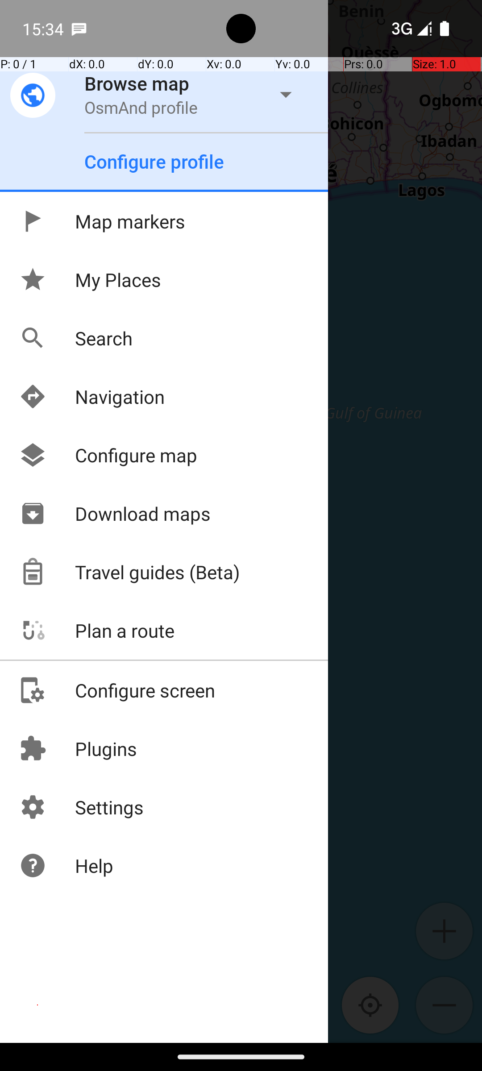  What do you see at coordinates (117, 690) in the screenshot?
I see `Configure screen` at bounding box center [117, 690].